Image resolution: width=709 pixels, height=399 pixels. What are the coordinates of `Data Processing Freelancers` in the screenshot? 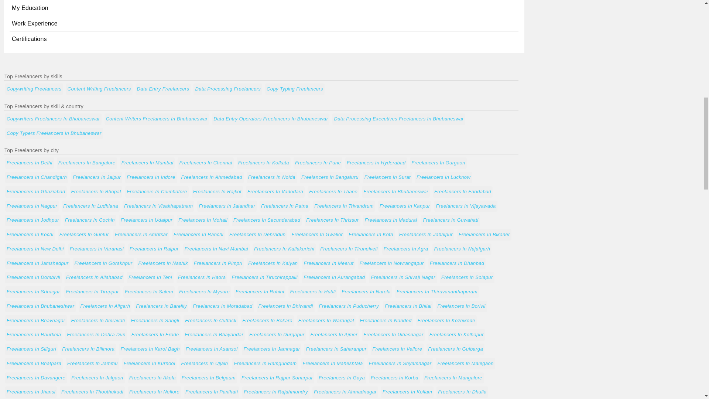 It's located at (228, 89).